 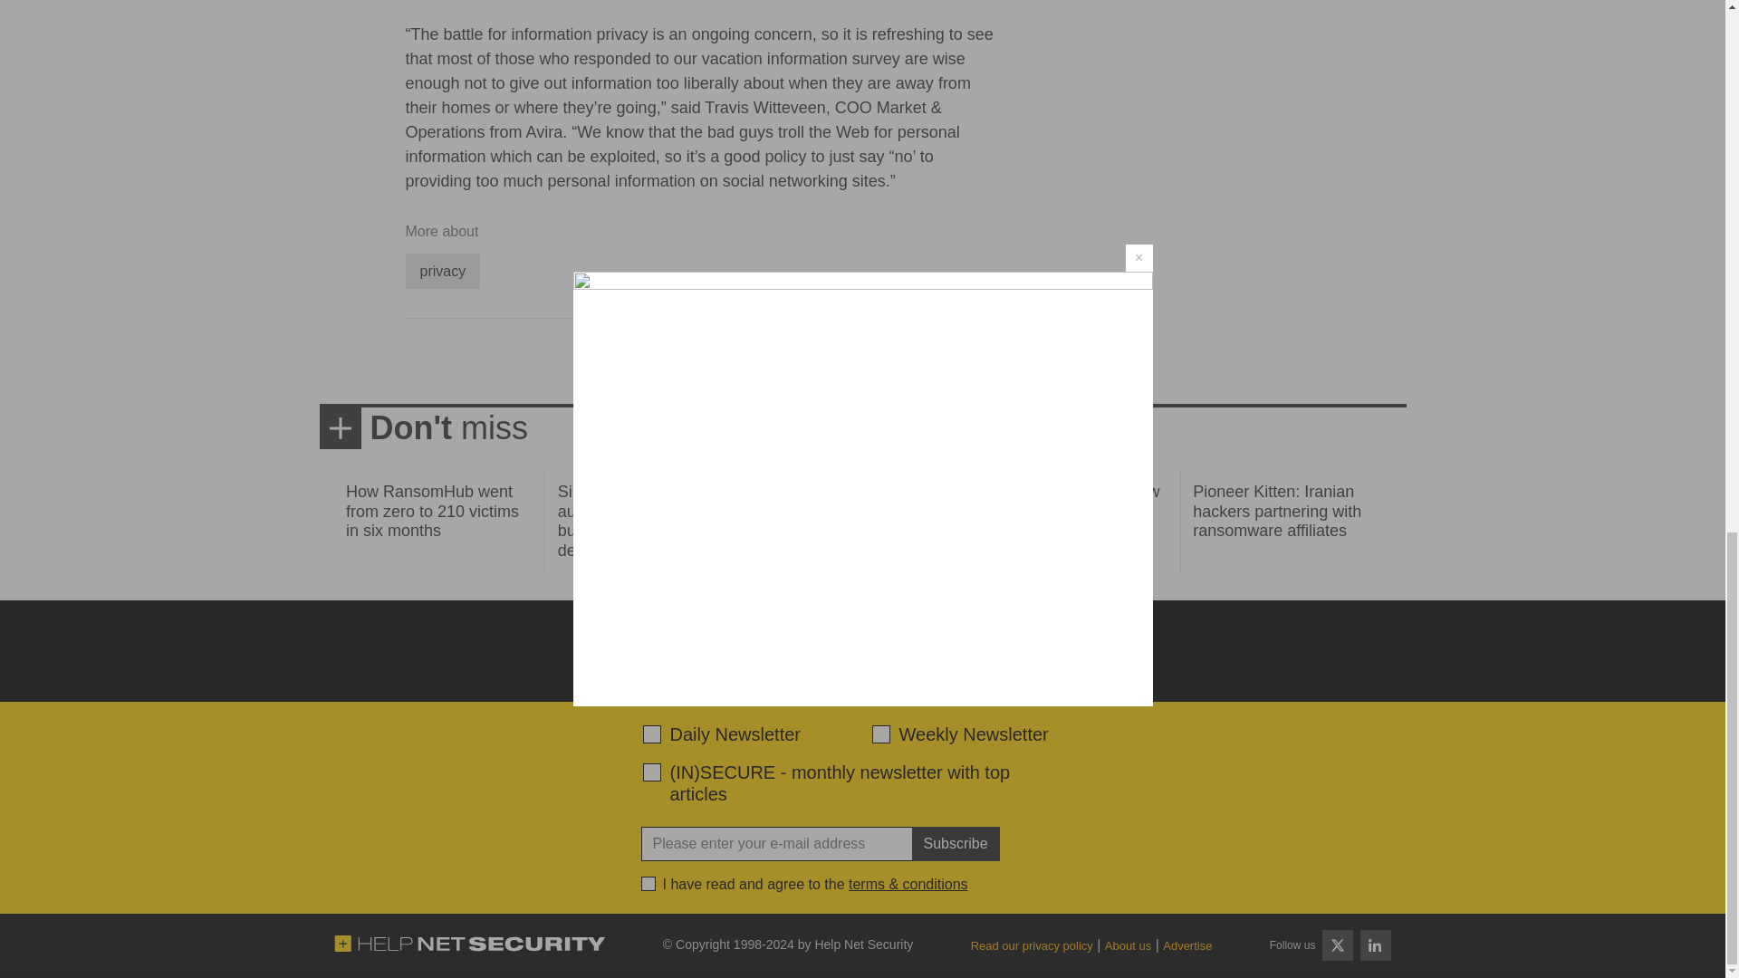 I want to click on d2d471aafa, so click(x=879, y=733).